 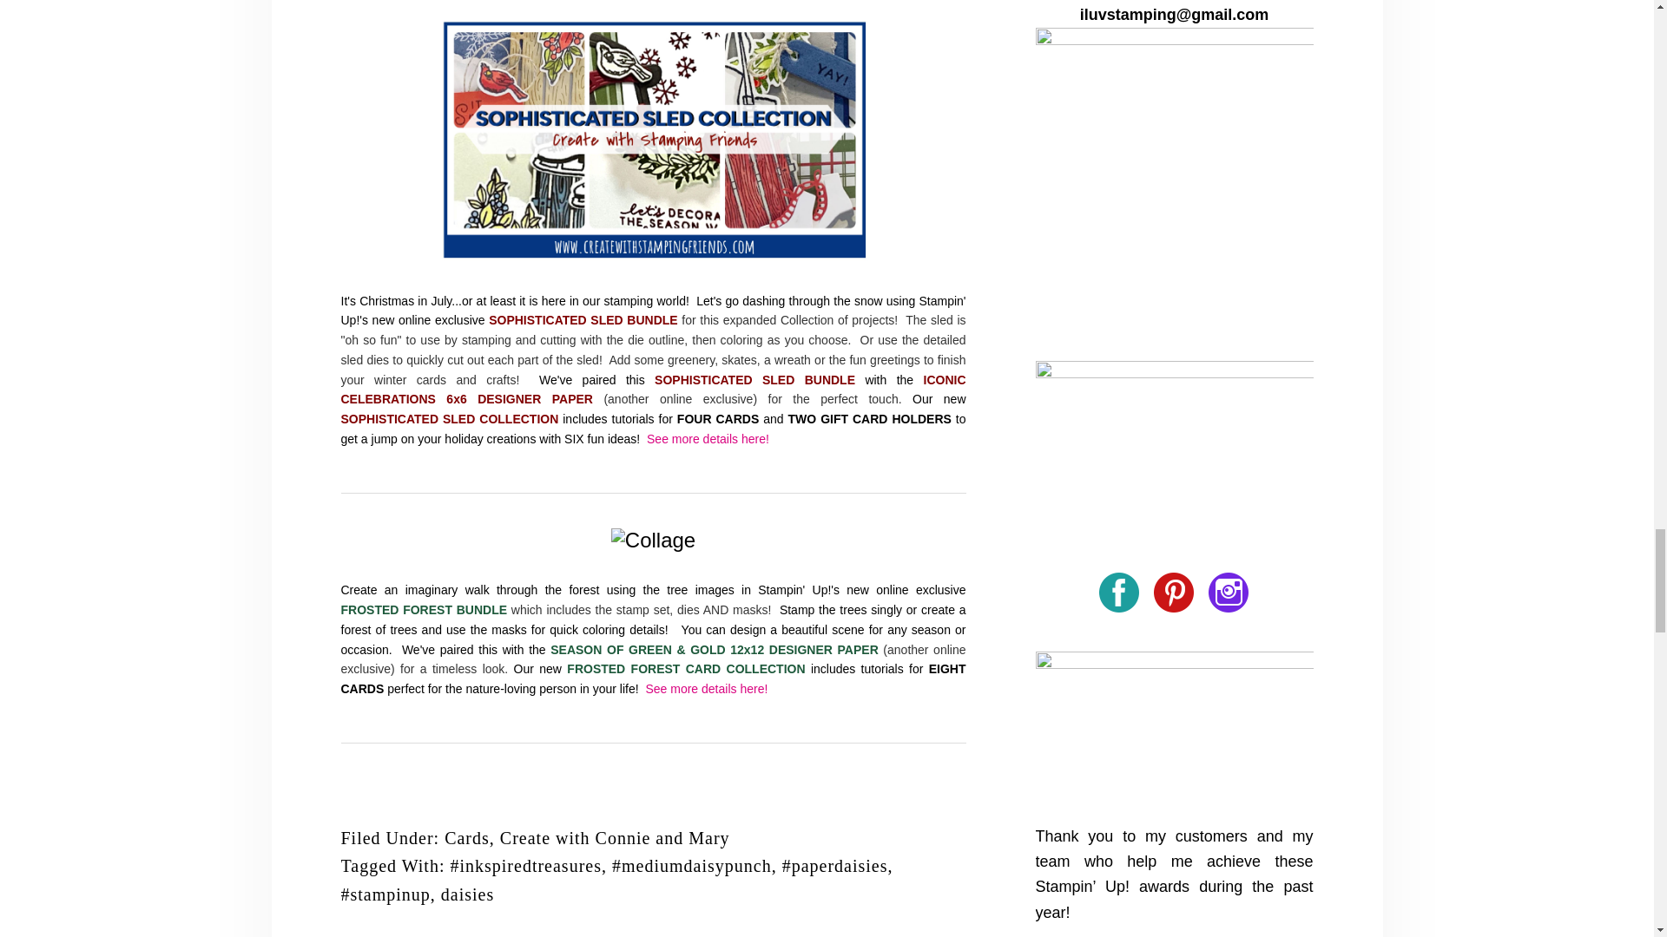 I want to click on daisies, so click(x=467, y=894).